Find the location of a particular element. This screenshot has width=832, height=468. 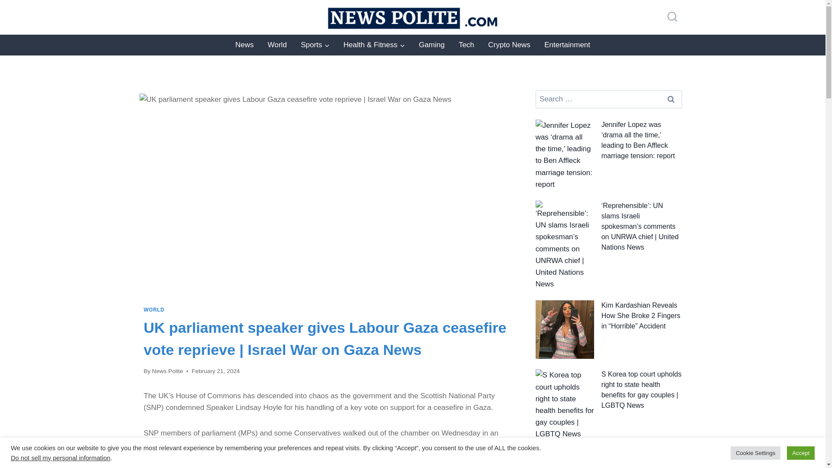

Gaming is located at coordinates (432, 45).